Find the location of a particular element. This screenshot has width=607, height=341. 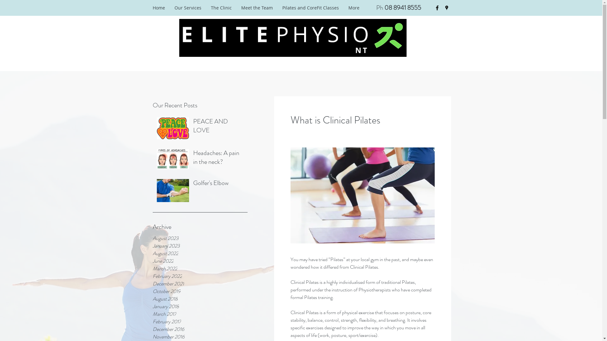

February 2022 is located at coordinates (200, 276).